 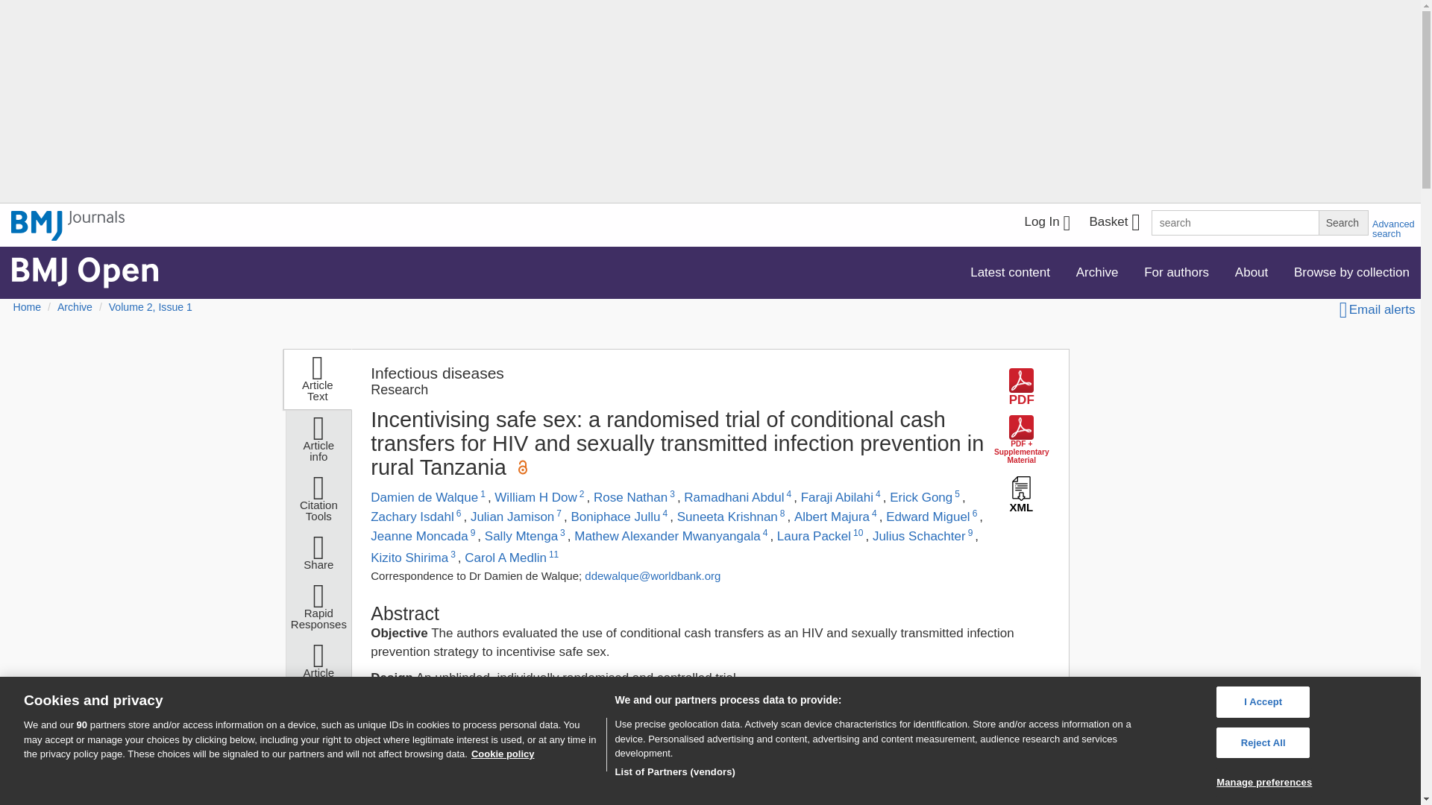 I want to click on Log In, so click(x=1047, y=224).